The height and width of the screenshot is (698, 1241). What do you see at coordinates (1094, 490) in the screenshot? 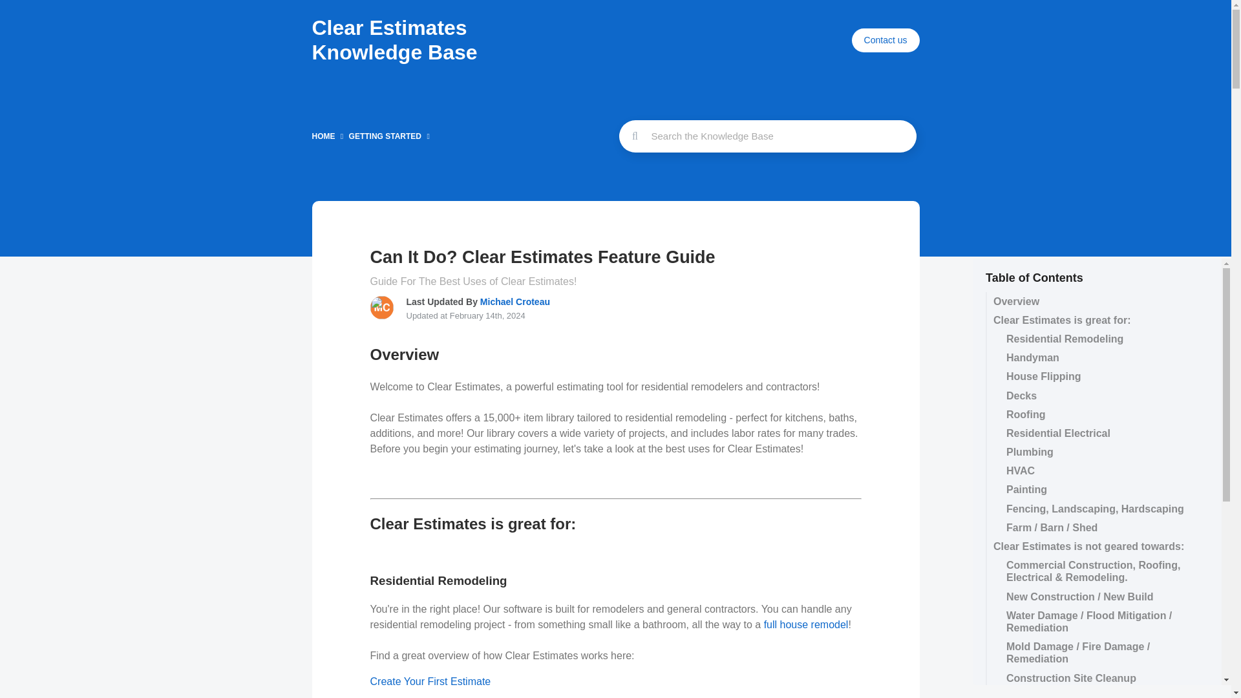
I see `Painting` at bounding box center [1094, 490].